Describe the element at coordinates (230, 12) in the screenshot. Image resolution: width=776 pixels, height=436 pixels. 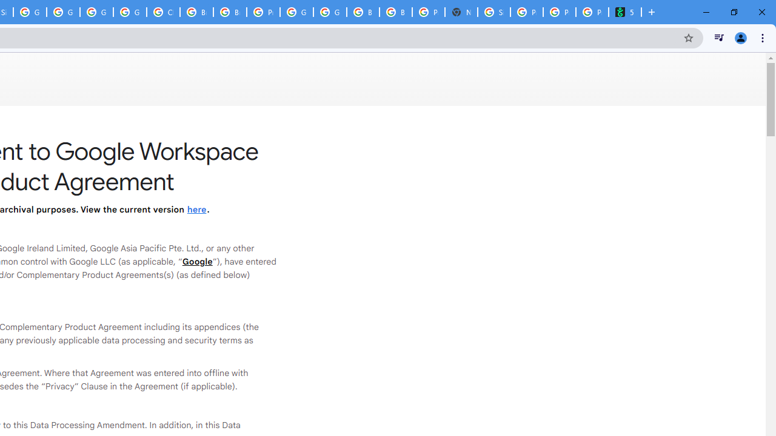
I see `Browse Chrome as a guest - Computer - Google Chrome Help` at that location.